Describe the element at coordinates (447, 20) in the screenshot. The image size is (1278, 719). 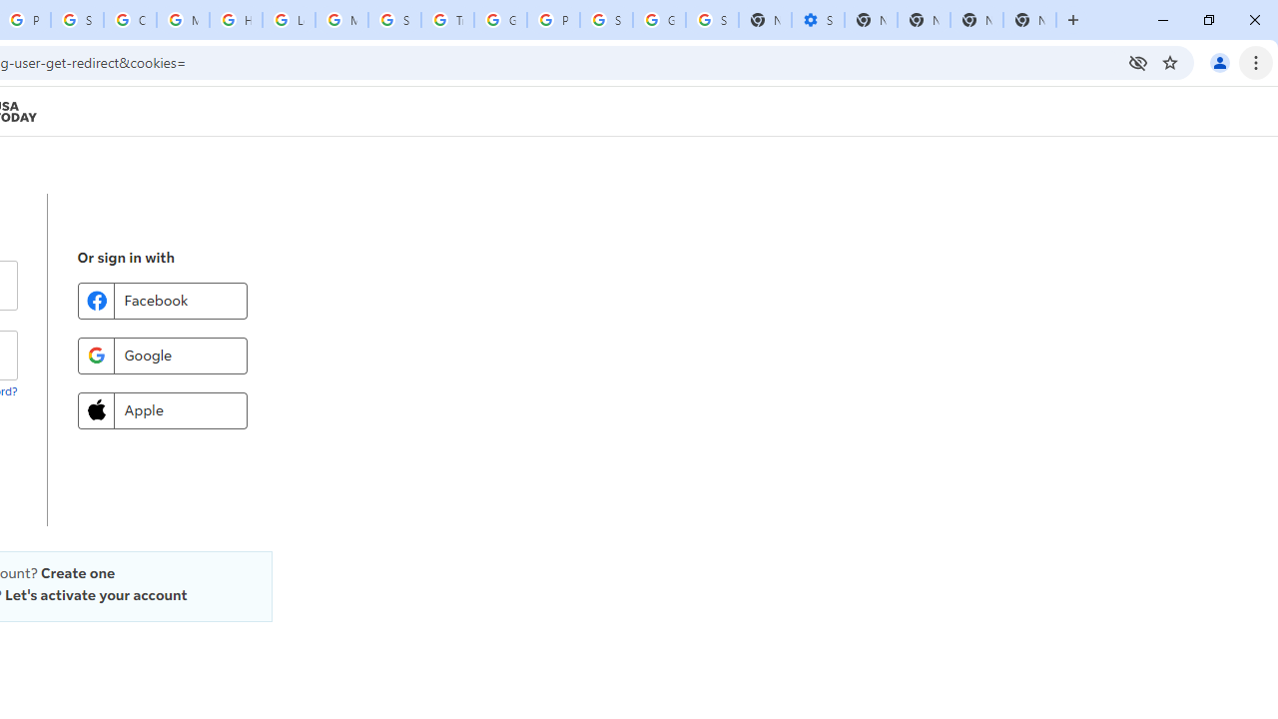
I see `Trusted Information and Content - Google Safety Center` at that location.